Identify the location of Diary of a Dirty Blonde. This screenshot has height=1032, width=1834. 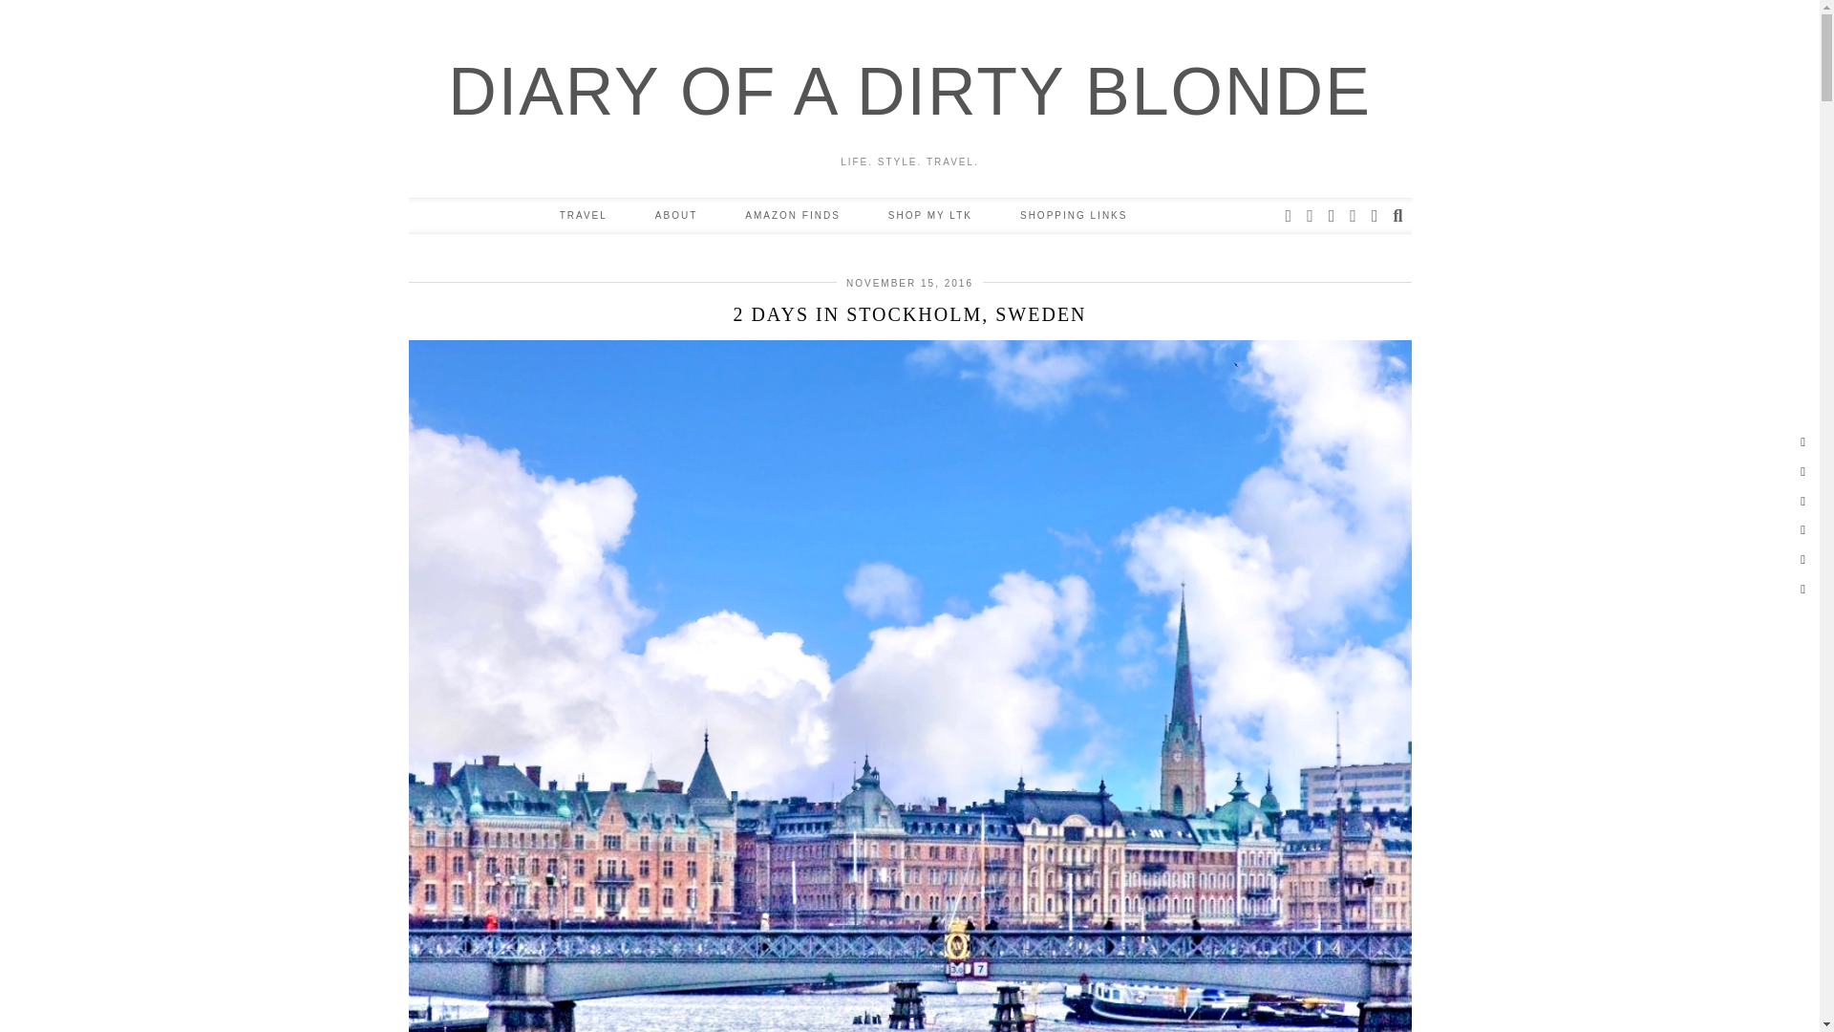
(909, 92).